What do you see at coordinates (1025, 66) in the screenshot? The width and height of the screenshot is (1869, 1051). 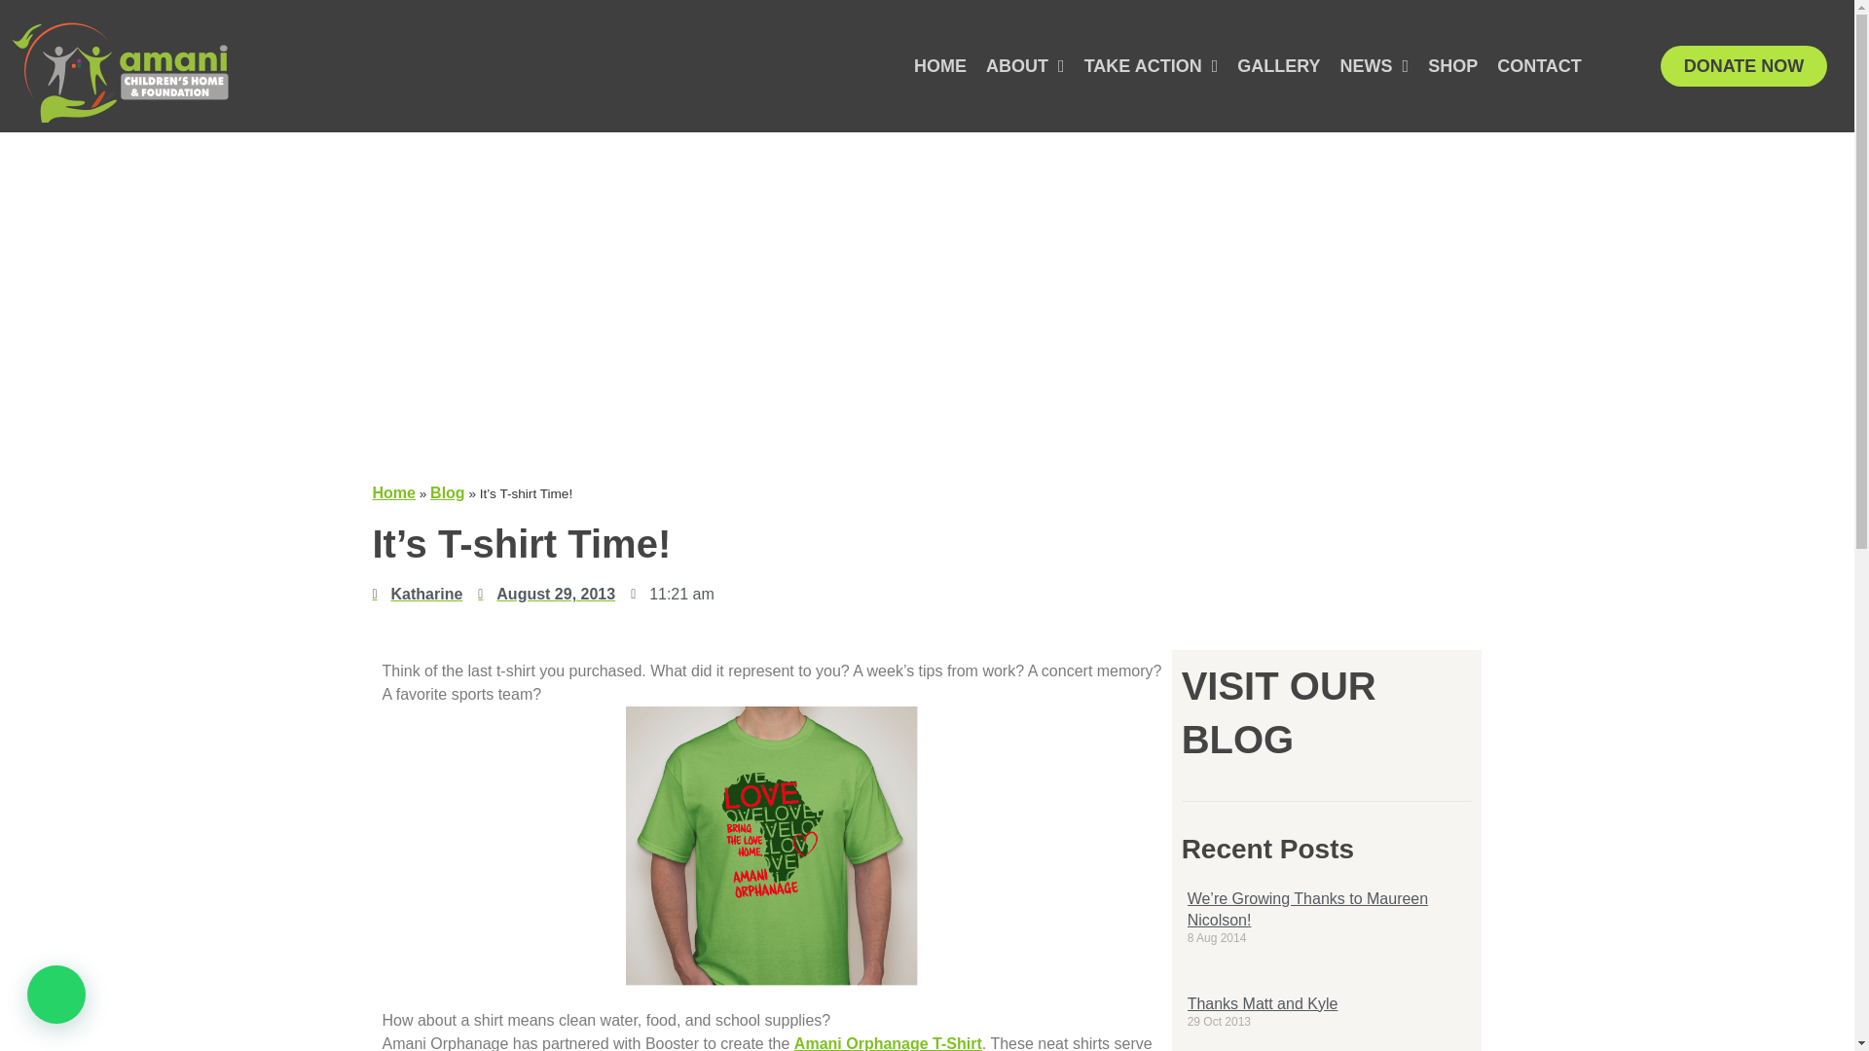 I see `ABOUT` at bounding box center [1025, 66].